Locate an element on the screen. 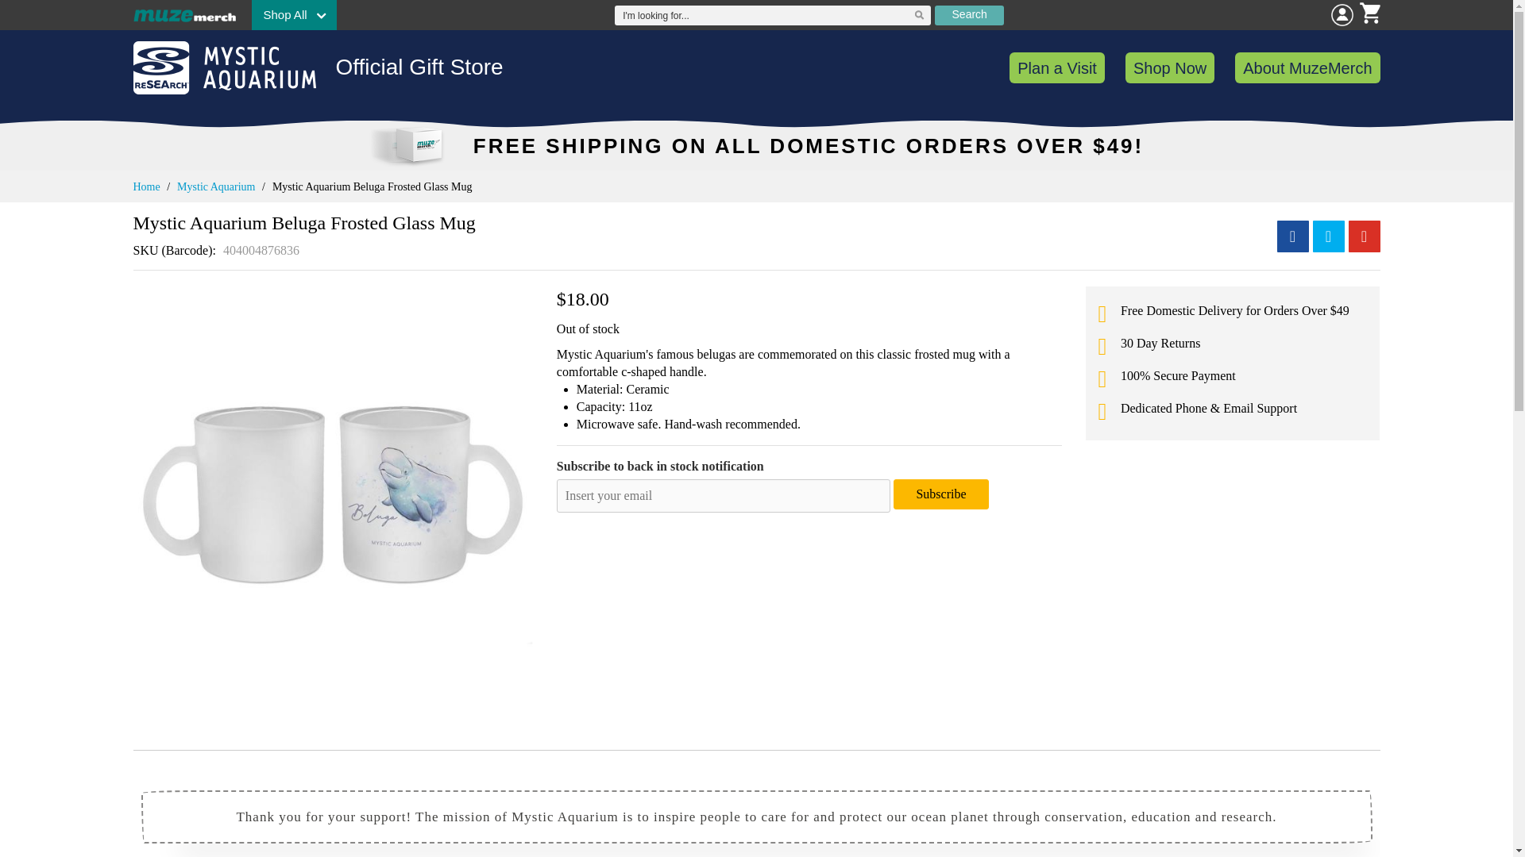 The image size is (1525, 857). Mystic Aquarium is located at coordinates (215, 186).